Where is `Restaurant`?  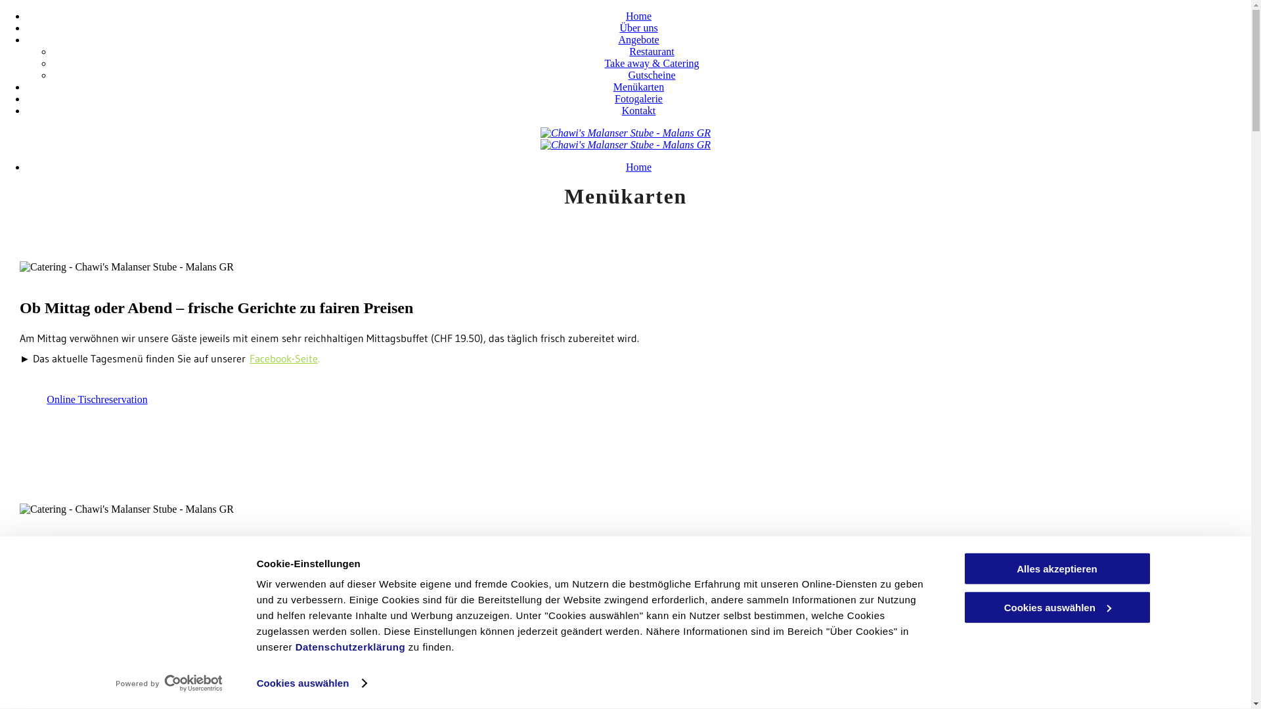
Restaurant is located at coordinates (652, 51).